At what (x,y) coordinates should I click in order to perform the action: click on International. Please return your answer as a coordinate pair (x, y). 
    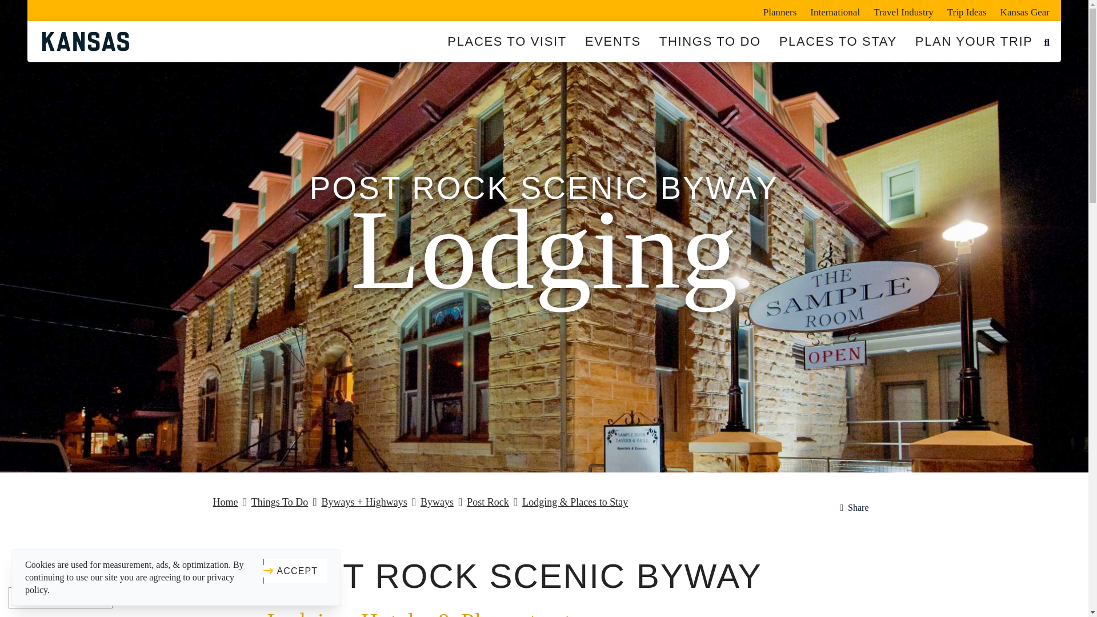
    Looking at the image, I should click on (834, 10).